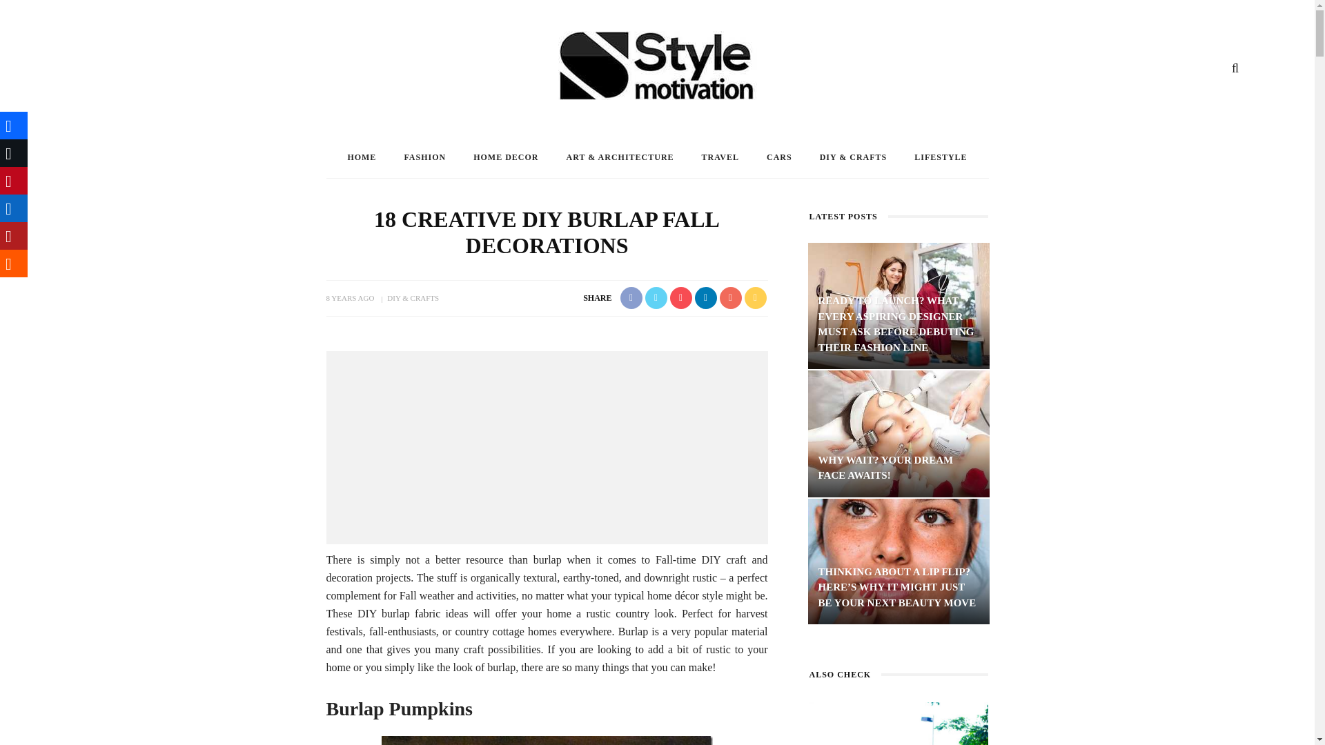 This screenshot has width=1325, height=745. What do you see at coordinates (547, 741) in the screenshot?
I see `confessionsofaplateaddict.blogspot.mk` at bounding box center [547, 741].